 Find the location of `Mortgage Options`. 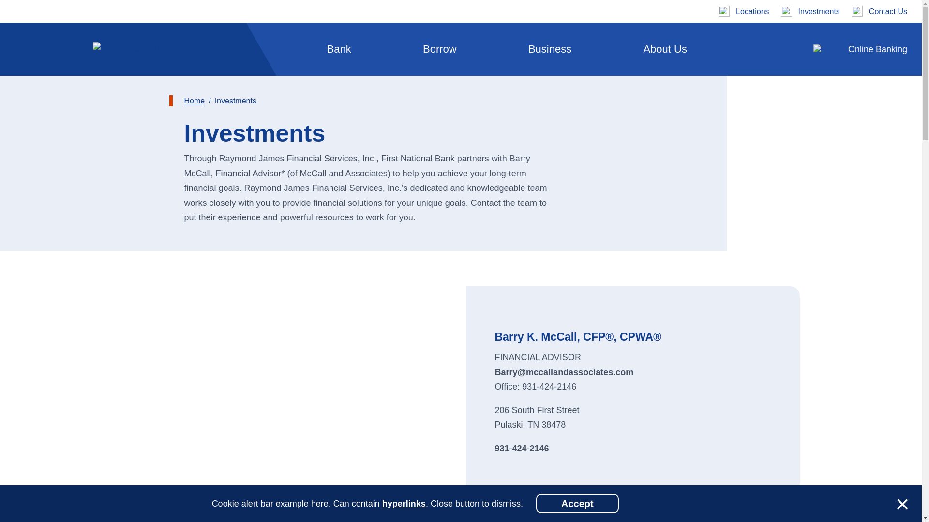

Mortgage Options is located at coordinates (213, 252).